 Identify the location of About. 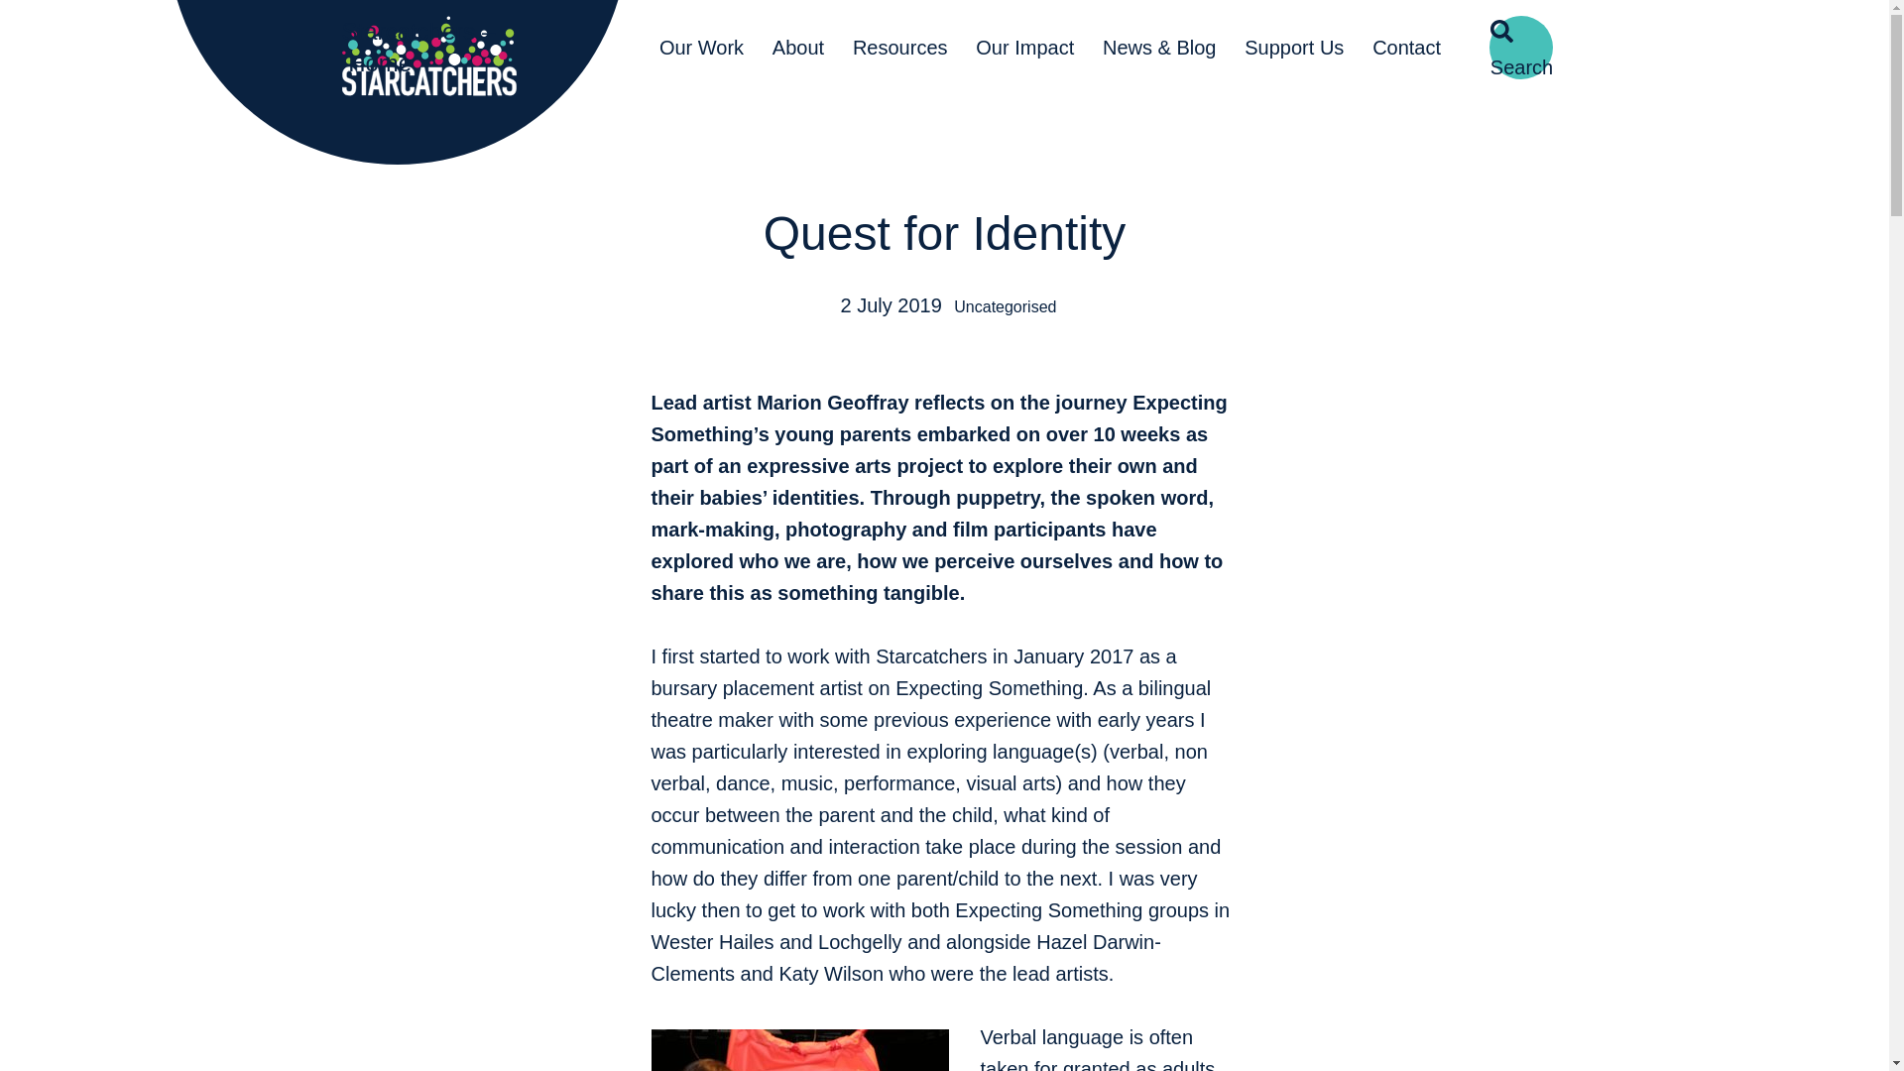
(797, 48).